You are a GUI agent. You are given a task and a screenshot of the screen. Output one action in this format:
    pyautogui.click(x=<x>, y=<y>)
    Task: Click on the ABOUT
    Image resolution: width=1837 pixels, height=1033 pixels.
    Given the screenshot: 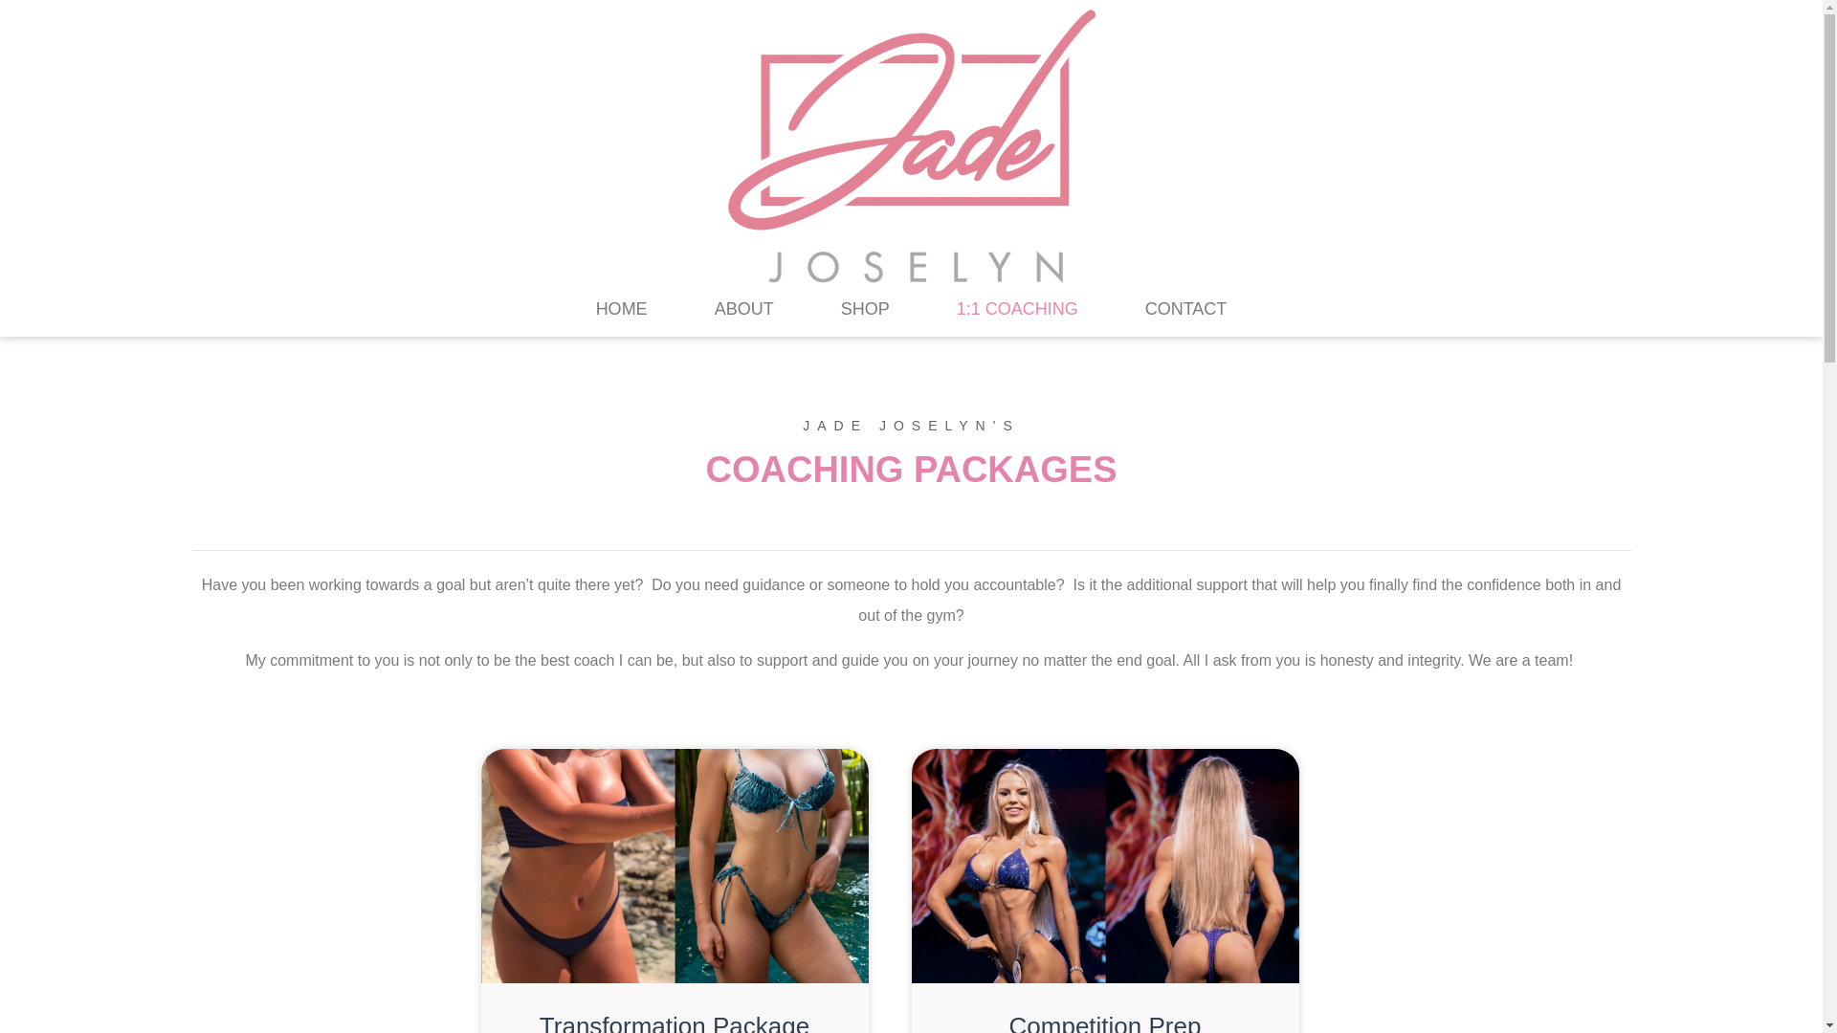 What is the action you would take?
    pyautogui.click(x=744, y=308)
    